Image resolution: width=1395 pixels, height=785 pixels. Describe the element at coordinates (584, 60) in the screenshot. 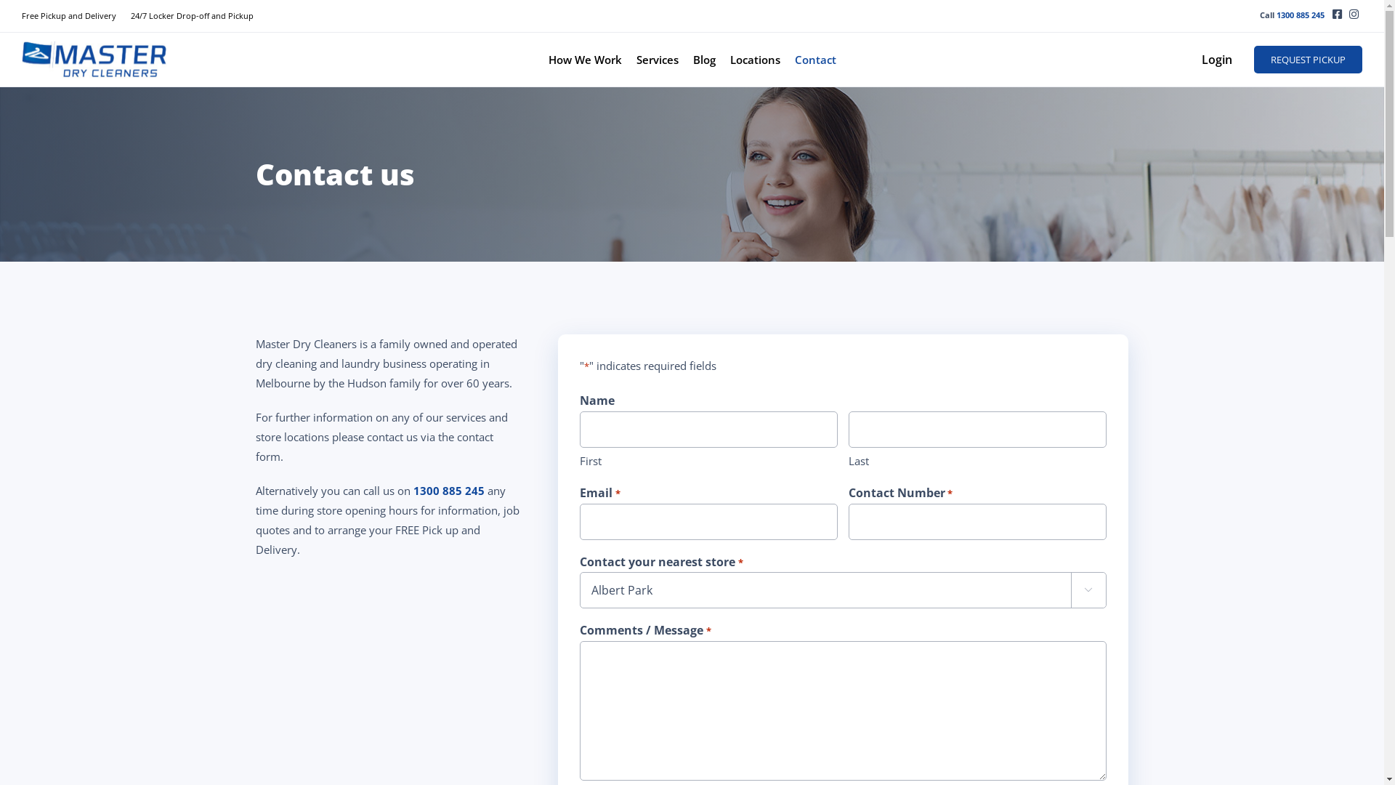

I see `How We Work` at that location.